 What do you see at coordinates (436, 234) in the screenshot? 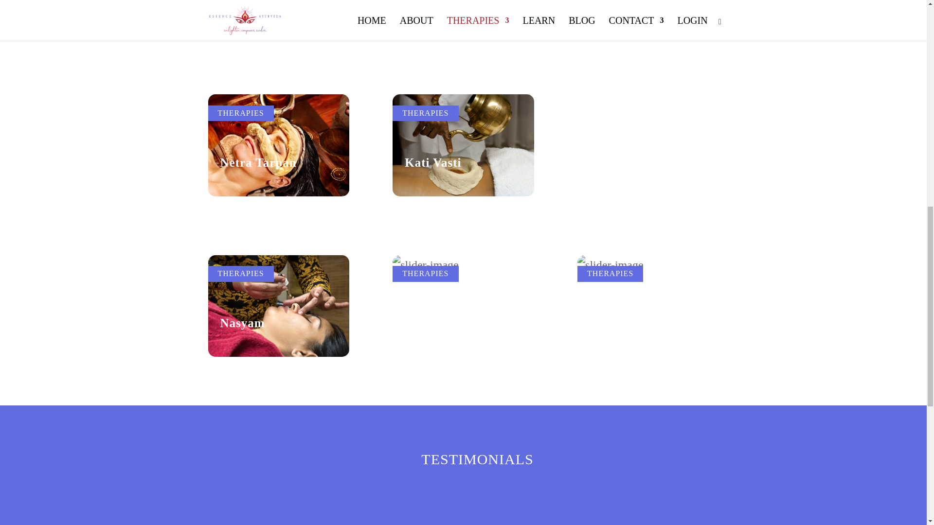
I see `Shirodhara` at bounding box center [436, 234].